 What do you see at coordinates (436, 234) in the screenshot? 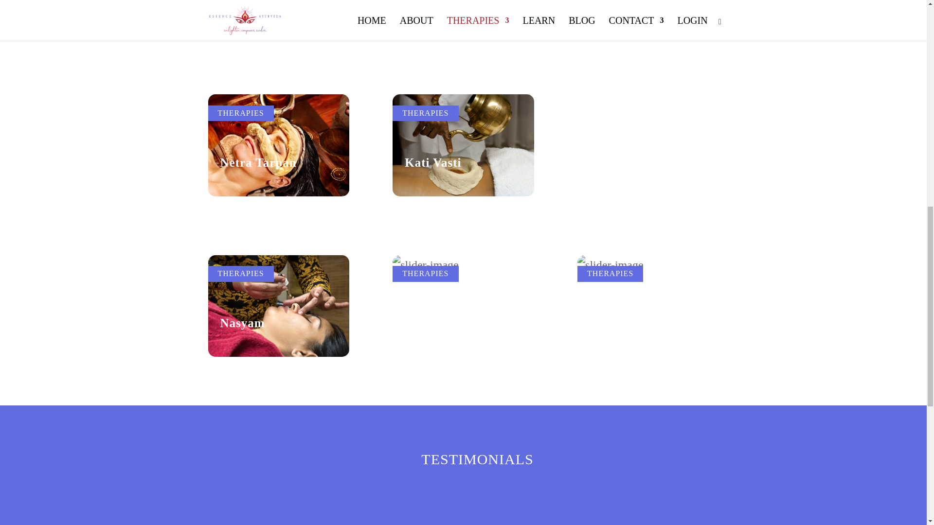
I see `Shirodhara` at bounding box center [436, 234].